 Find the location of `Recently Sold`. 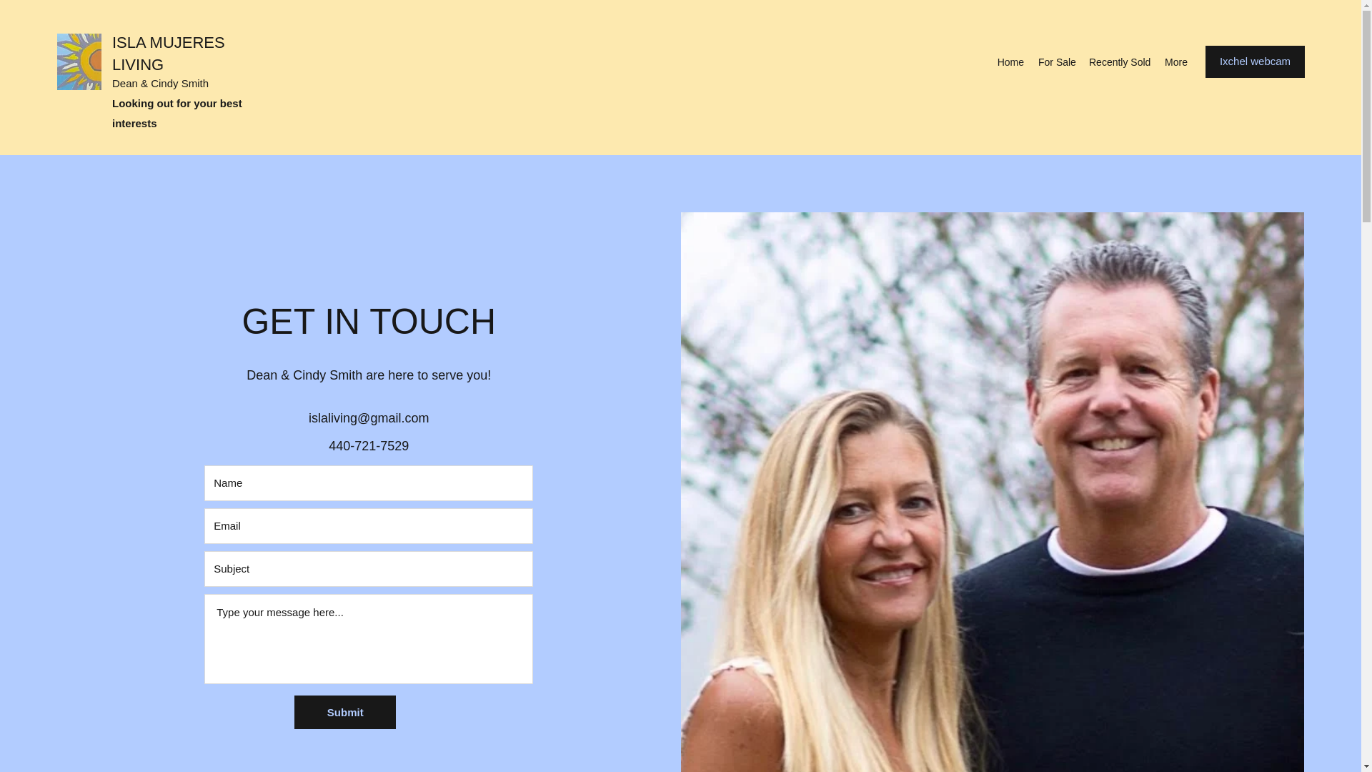

Recently Sold is located at coordinates (1119, 61).